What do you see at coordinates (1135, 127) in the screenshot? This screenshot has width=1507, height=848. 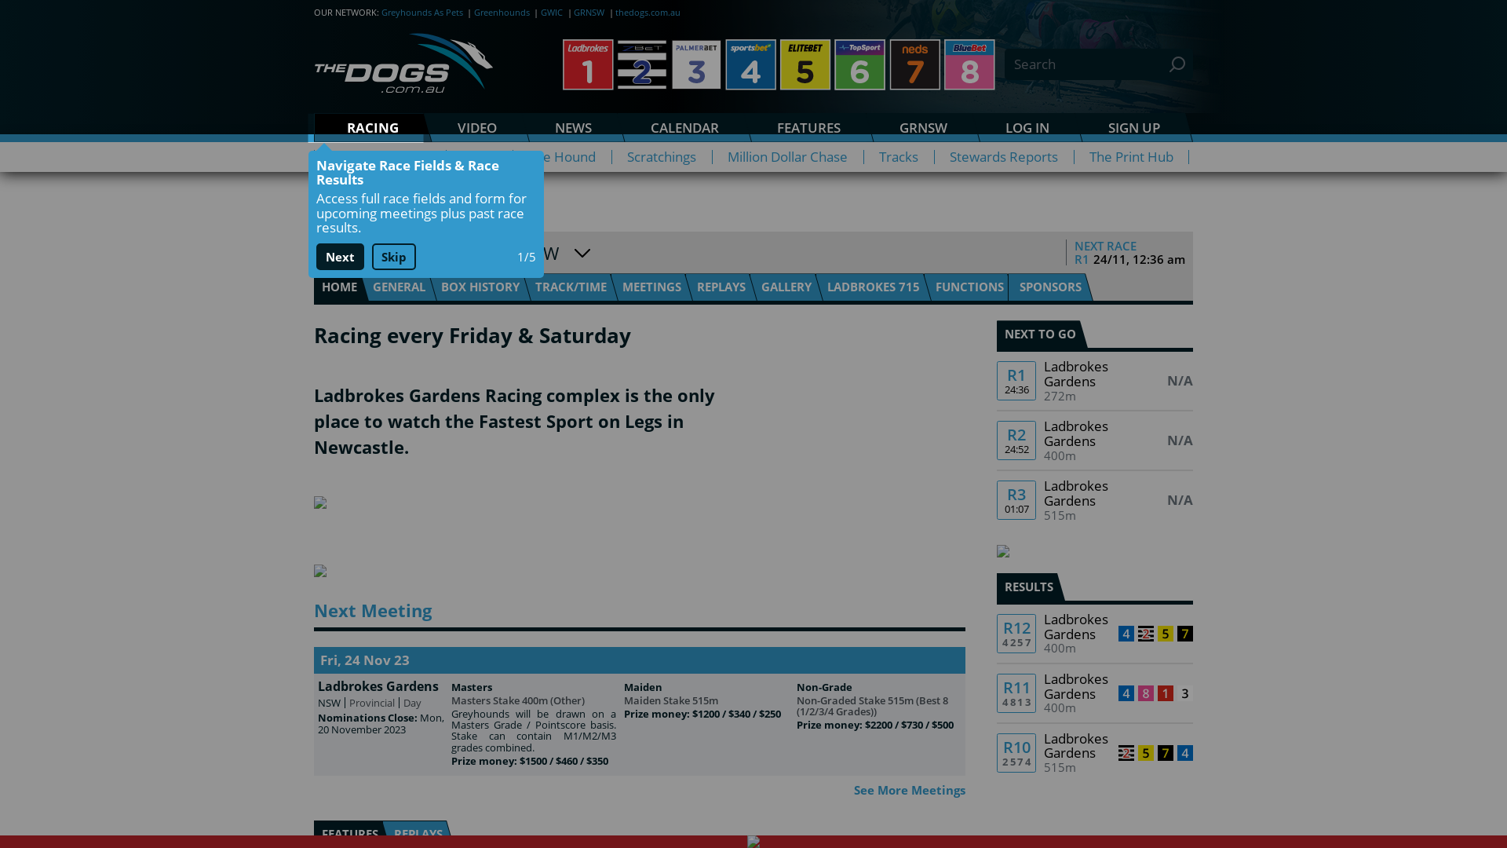 I see `SIGN UP` at bounding box center [1135, 127].